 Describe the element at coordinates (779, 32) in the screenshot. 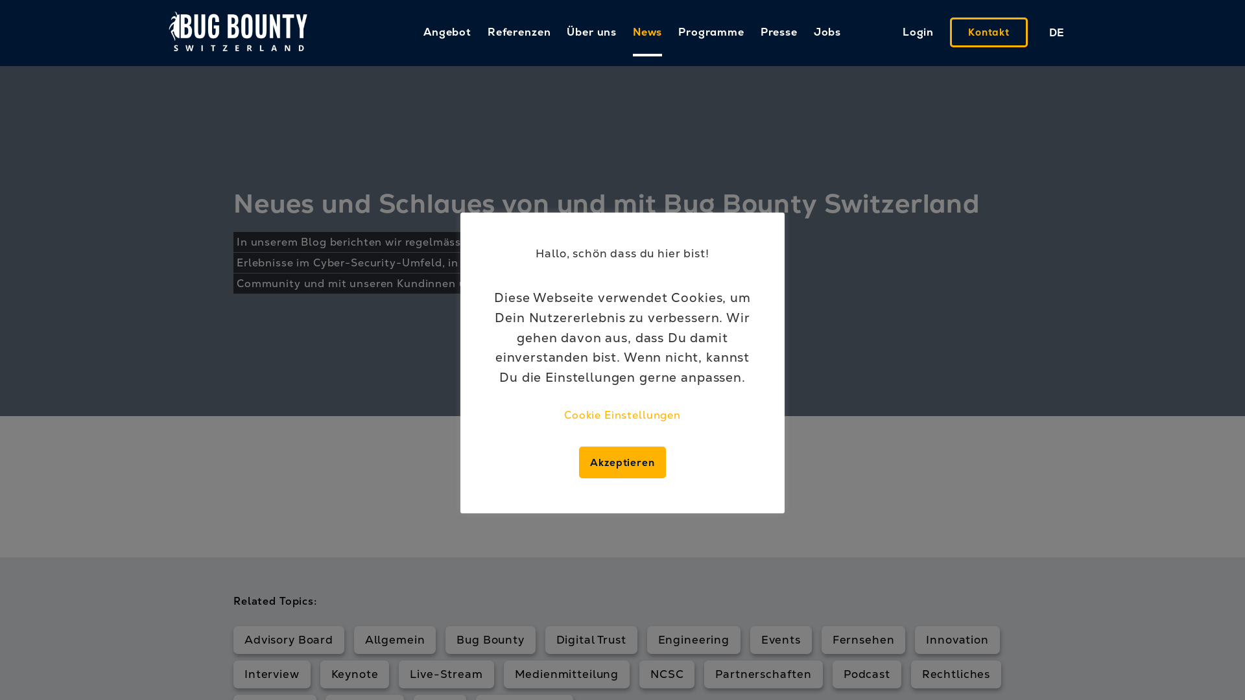

I see `Presse` at that location.